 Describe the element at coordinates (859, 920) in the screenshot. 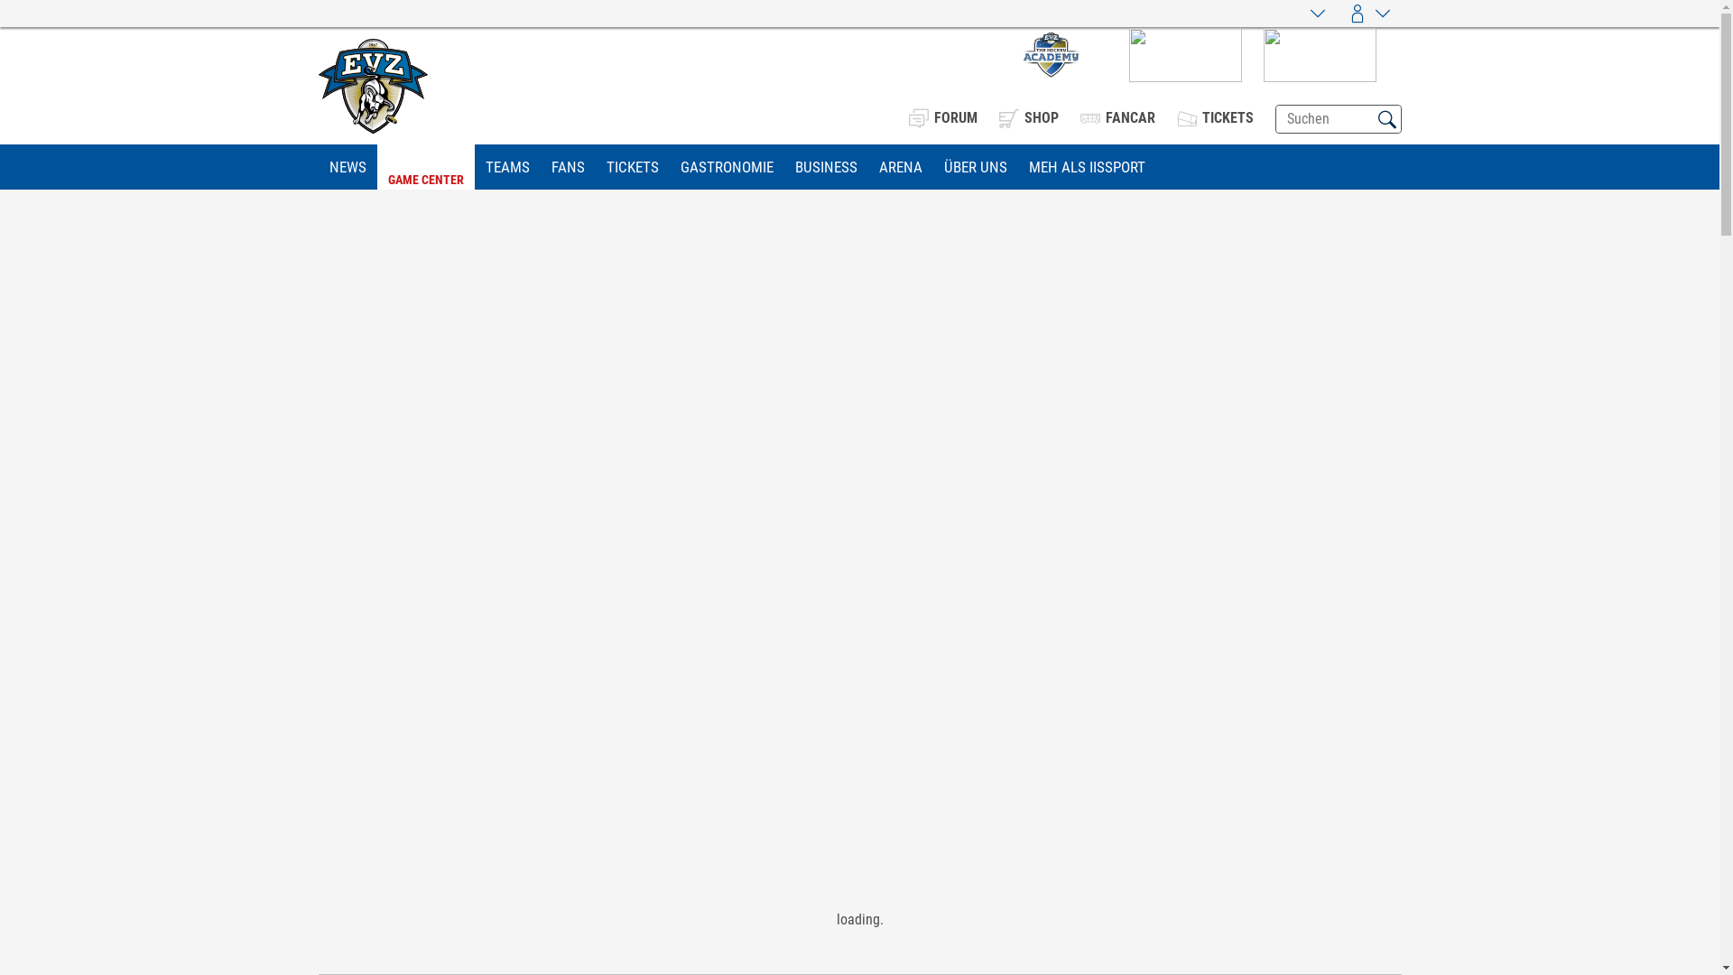

I see `National League` at that location.